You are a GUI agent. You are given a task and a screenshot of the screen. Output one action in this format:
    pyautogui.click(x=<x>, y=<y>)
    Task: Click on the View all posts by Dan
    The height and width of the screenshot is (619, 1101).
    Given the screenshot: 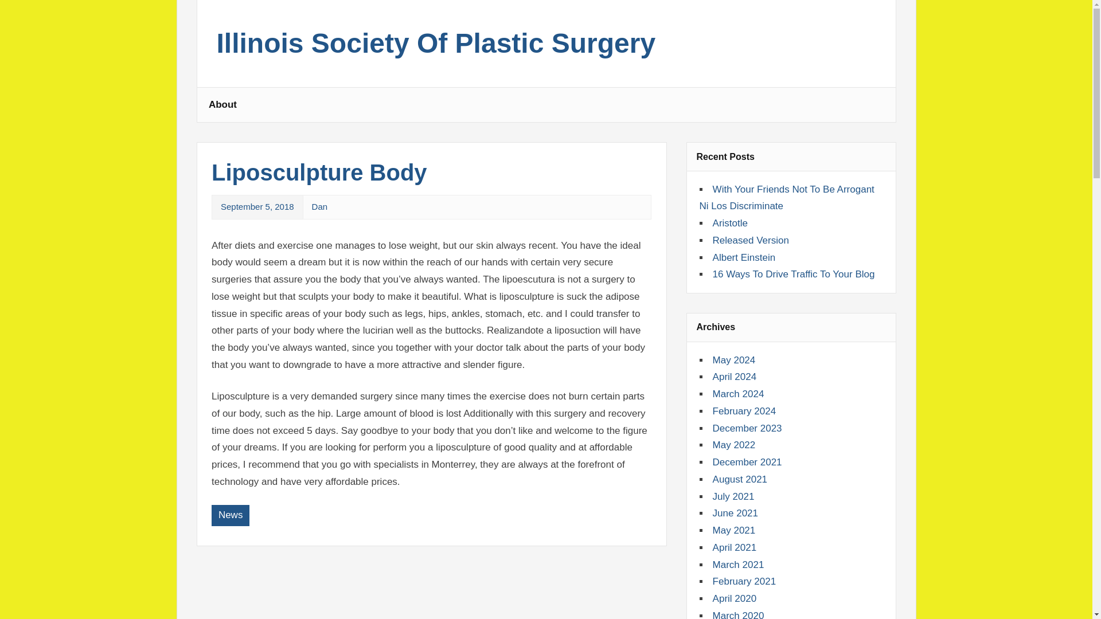 What is the action you would take?
    pyautogui.click(x=320, y=206)
    